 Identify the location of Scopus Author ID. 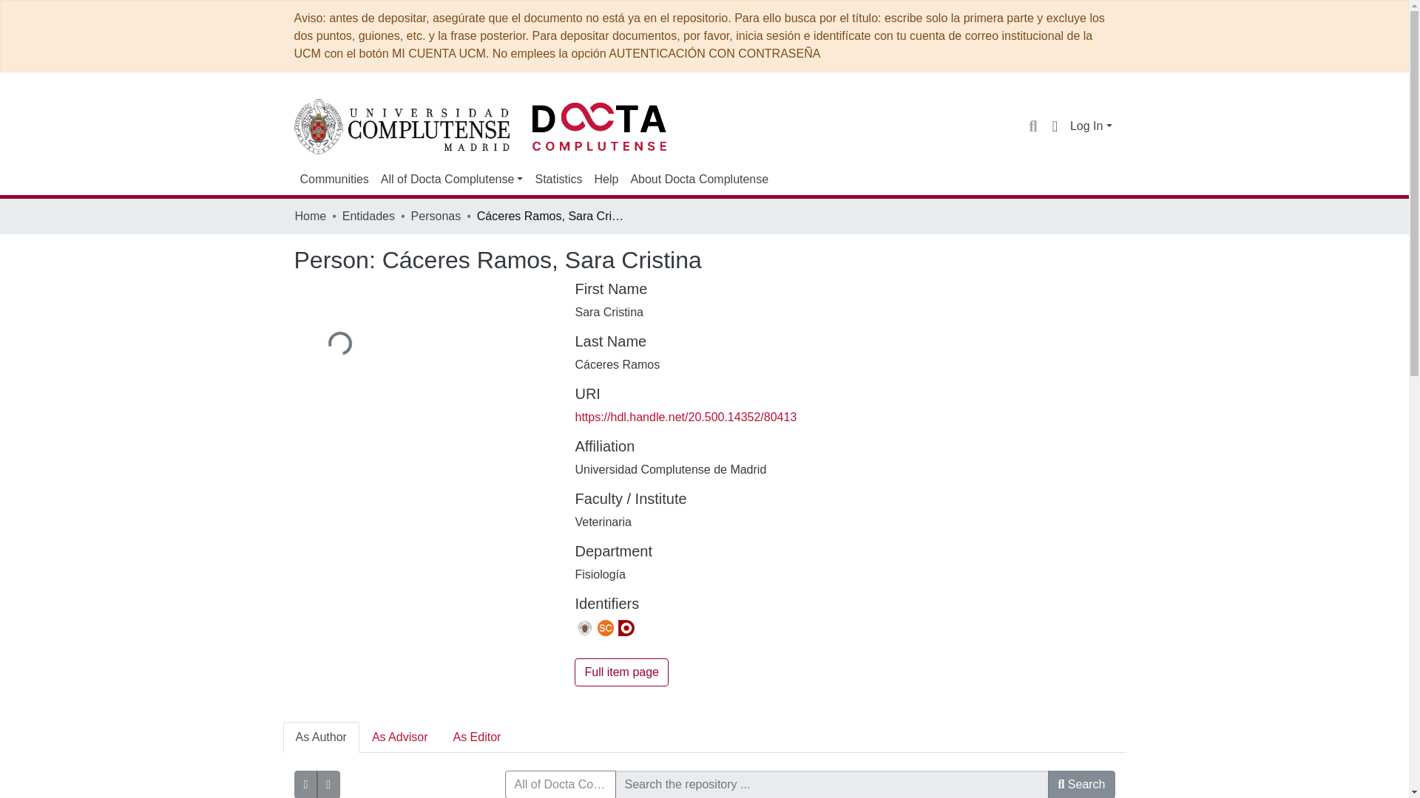
(605, 628).